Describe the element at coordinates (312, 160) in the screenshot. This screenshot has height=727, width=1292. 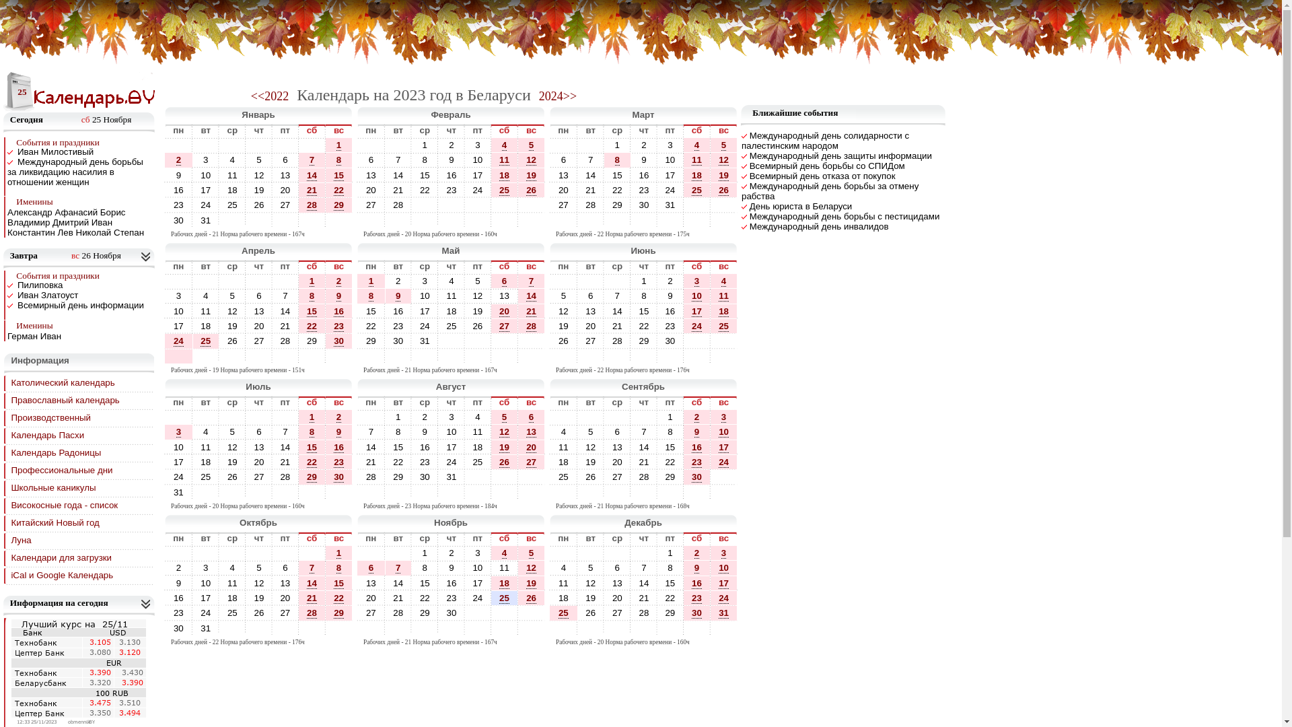
I see `7` at that location.